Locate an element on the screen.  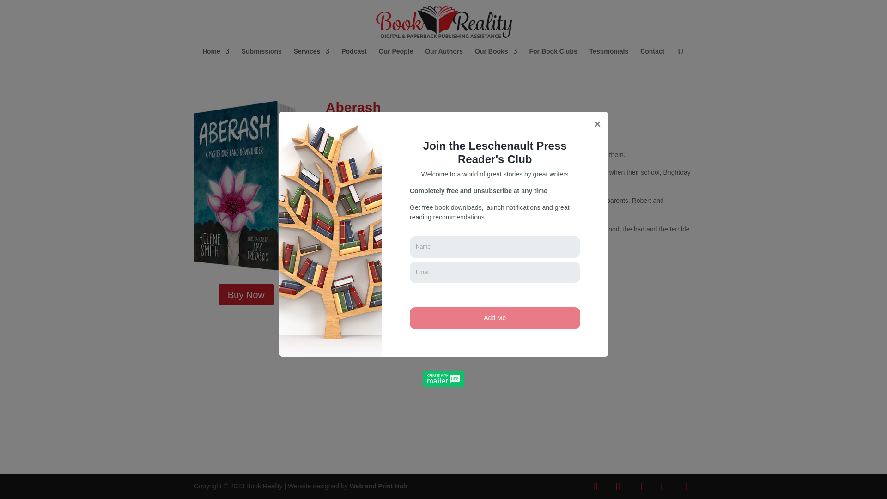
Our Authors is located at coordinates (443, 55).